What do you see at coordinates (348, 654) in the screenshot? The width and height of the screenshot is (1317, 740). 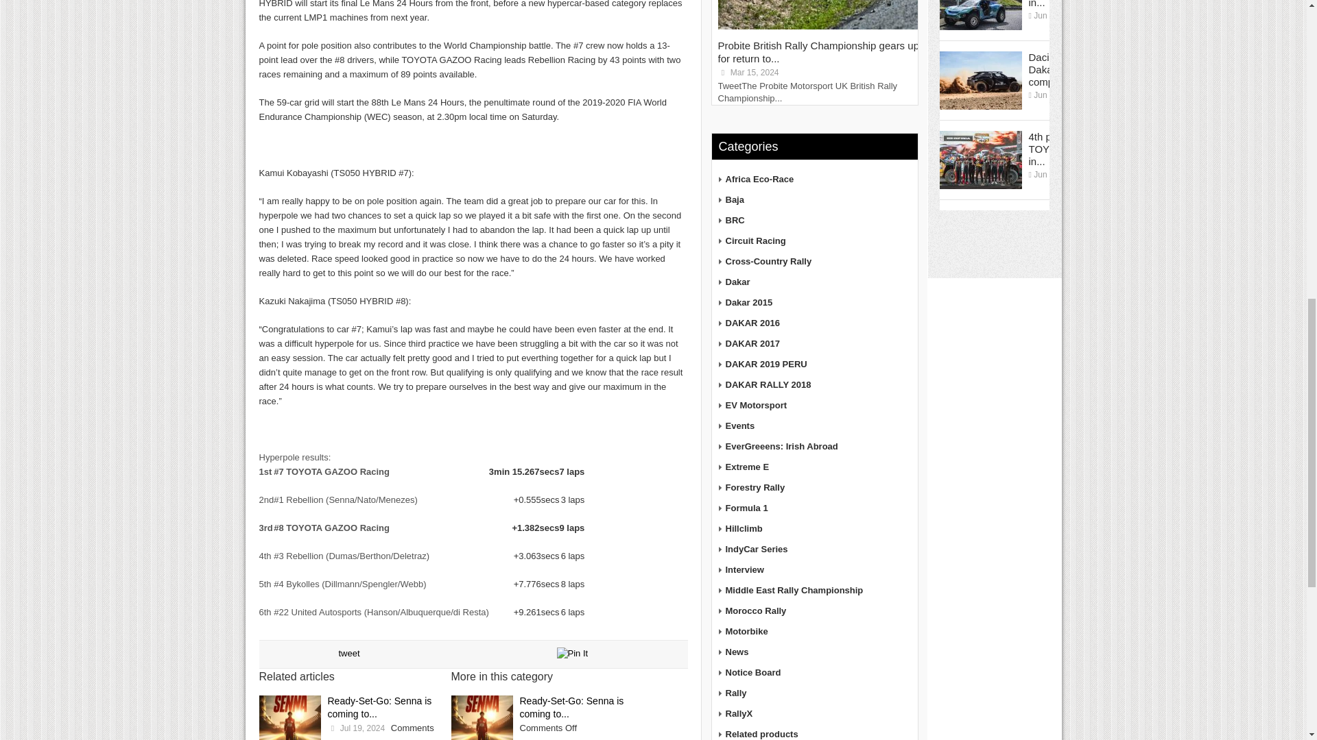 I see `tweet` at bounding box center [348, 654].